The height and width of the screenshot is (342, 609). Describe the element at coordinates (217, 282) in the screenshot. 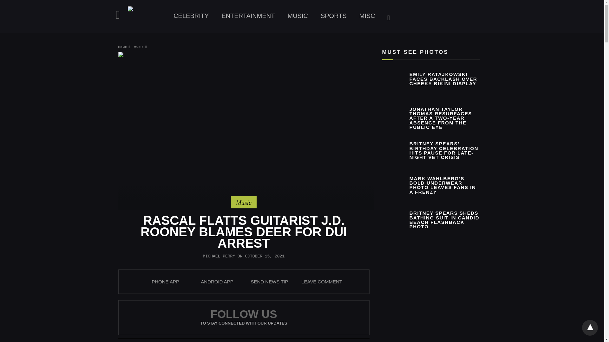

I see `ANDROID APP` at that location.